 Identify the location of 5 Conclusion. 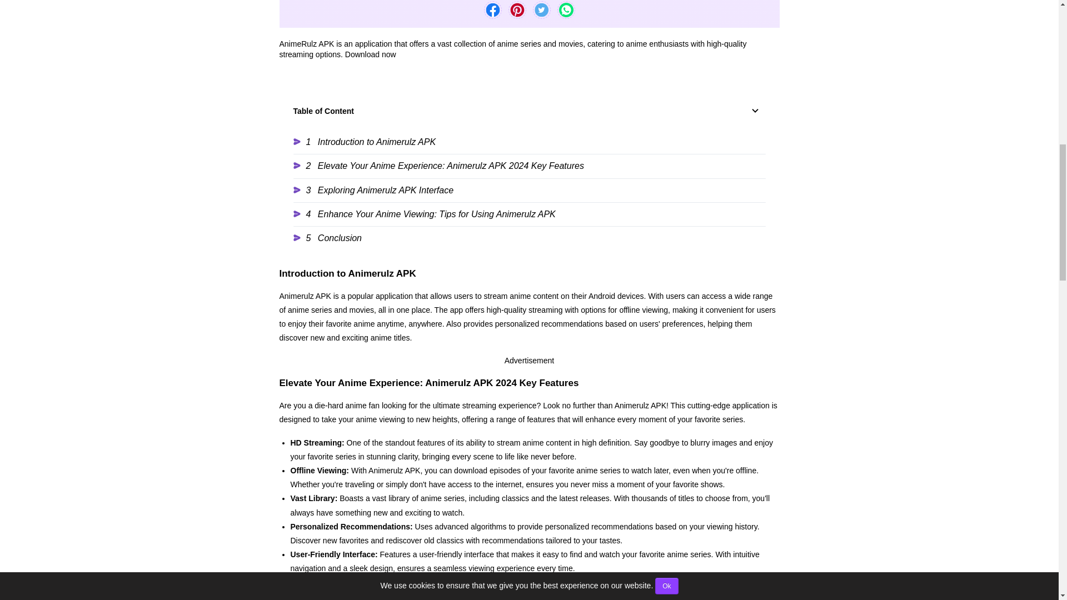
(530, 238).